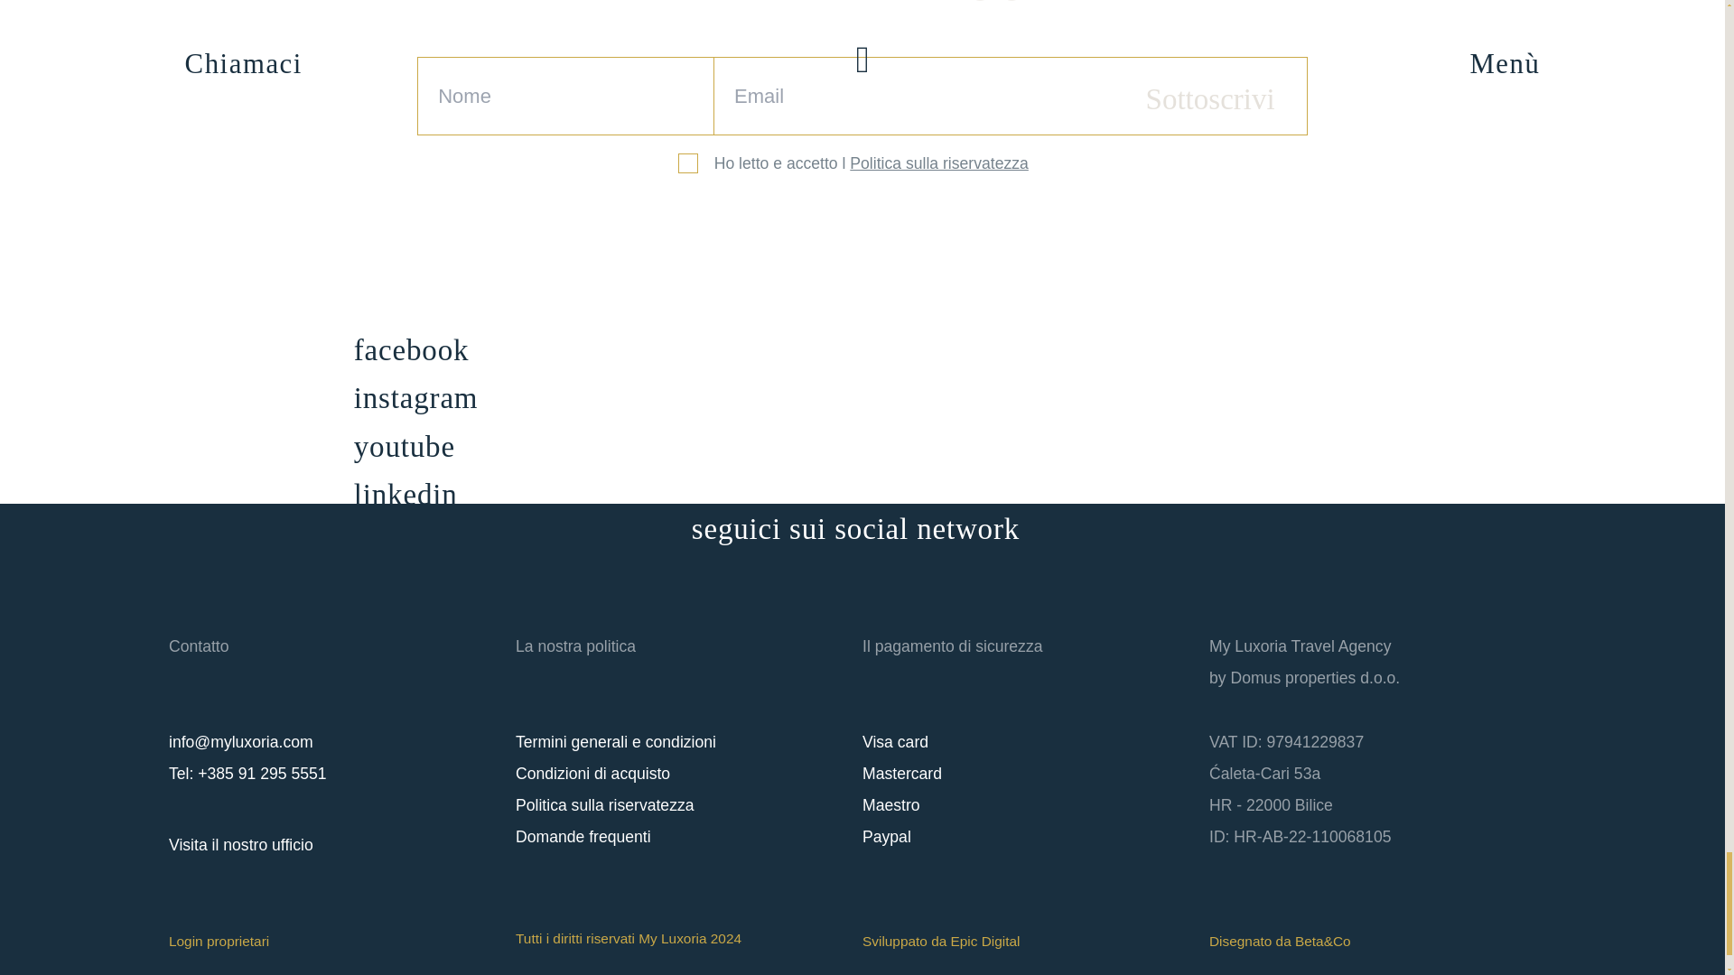 The height and width of the screenshot is (975, 1734). I want to click on Politica sulla riservatezza, so click(605, 805).